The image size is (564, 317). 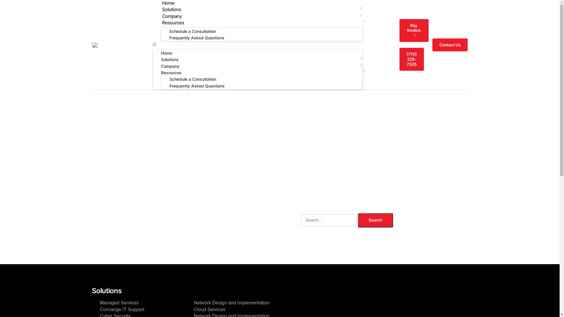 I want to click on Network Design and Implementation, so click(x=232, y=303).